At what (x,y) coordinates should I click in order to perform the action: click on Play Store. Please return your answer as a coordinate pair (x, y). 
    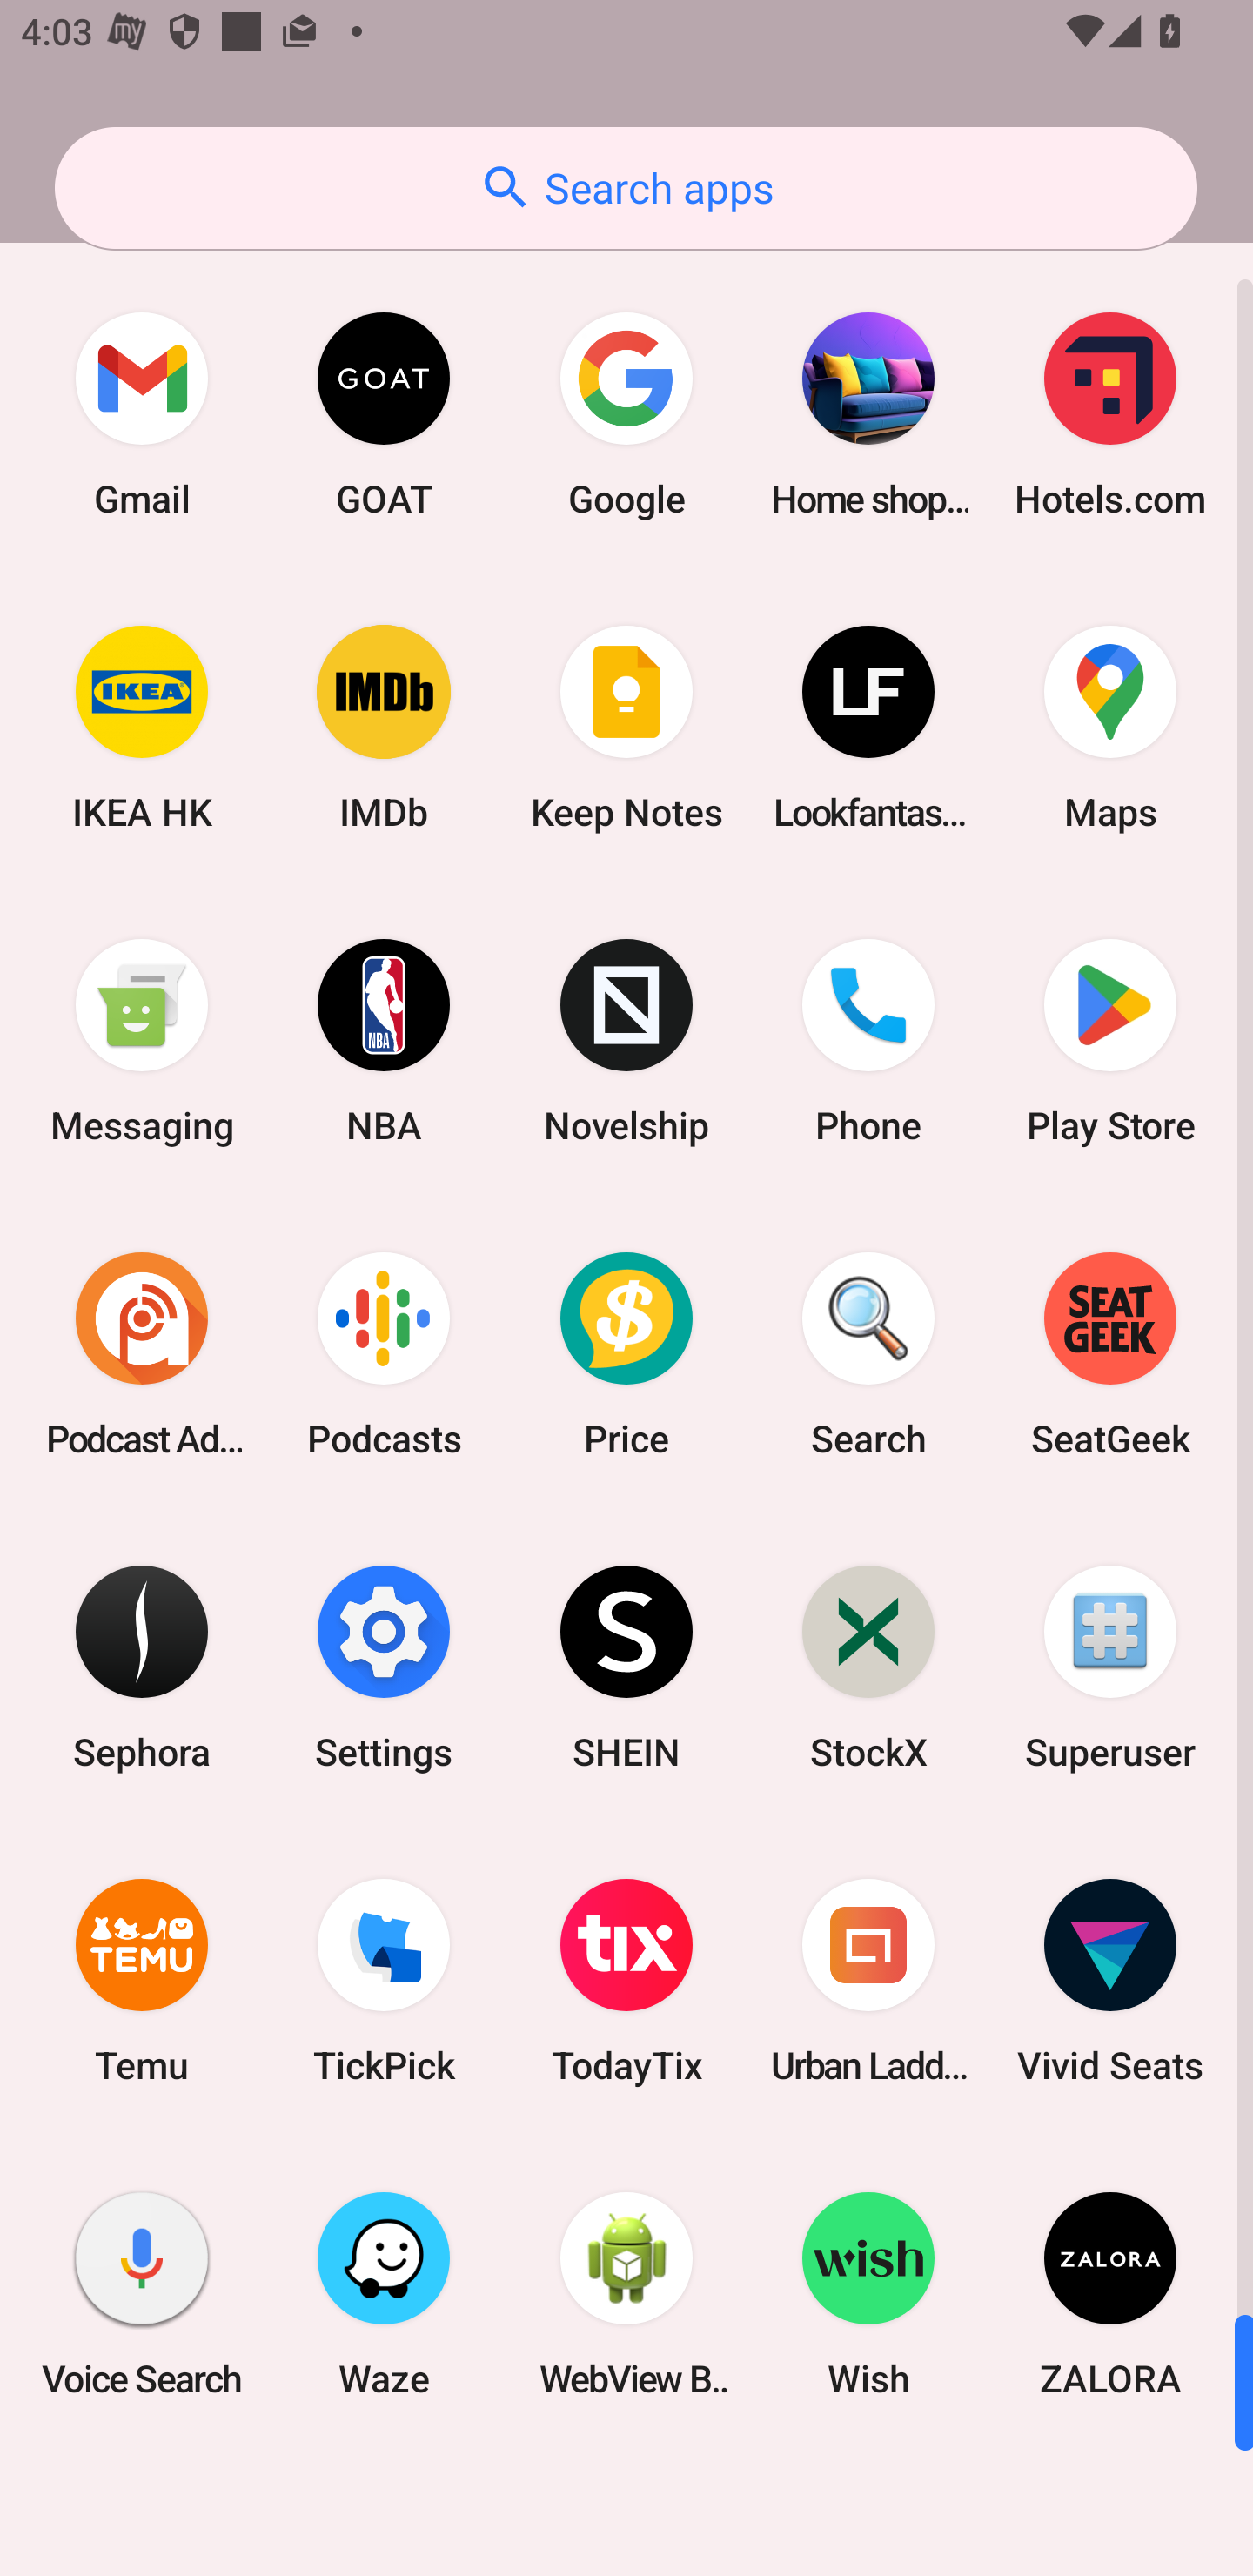
    Looking at the image, I should click on (1110, 1041).